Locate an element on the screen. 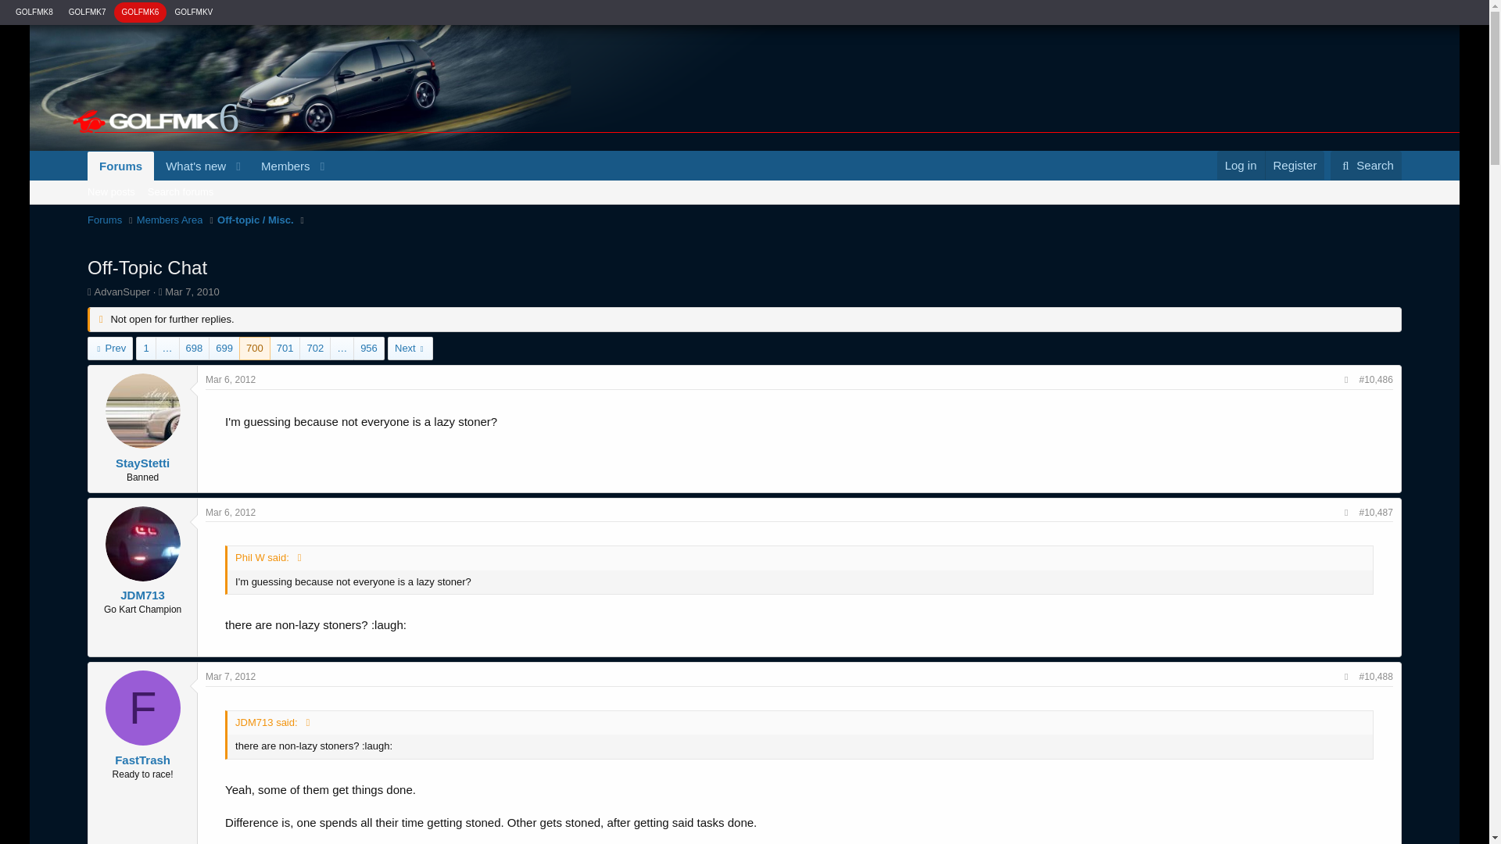 The width and height of the screenshot is (1501, 844). Mar 6, 2012 at 8:22 PM is located at coordinates (230, 380).